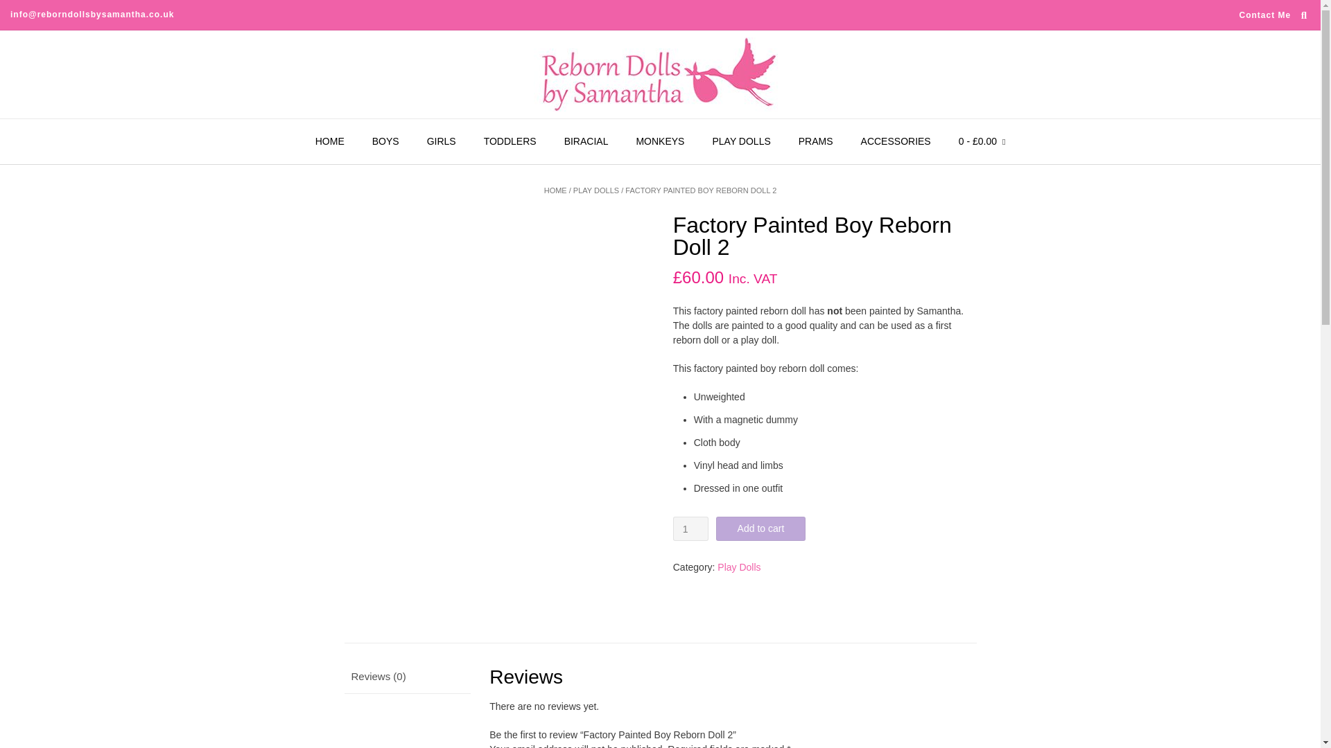 This screenshot has width=1331, height=748. Describe the element at coordinates (555, 190) in the screenshot. I see `HOME` at that location.